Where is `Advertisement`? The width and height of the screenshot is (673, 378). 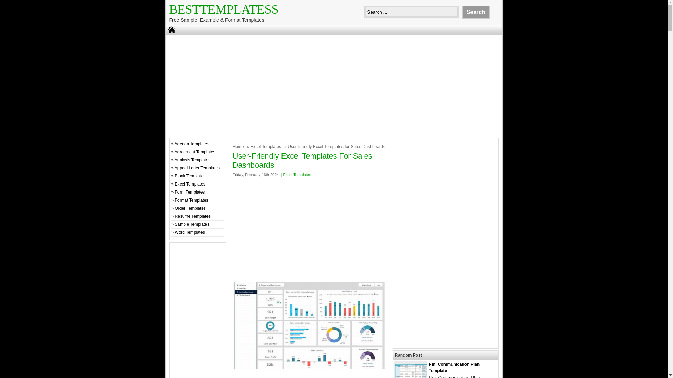 Advertisement is located at coordinates (310, 227).